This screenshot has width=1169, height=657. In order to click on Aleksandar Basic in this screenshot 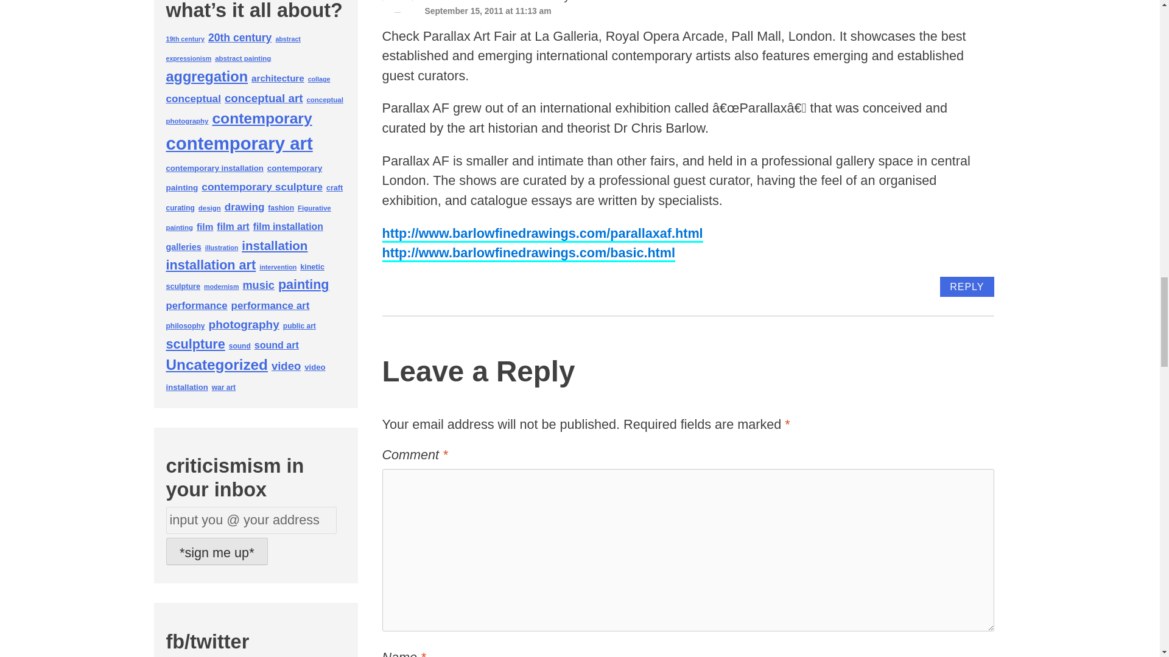, I will do `click(486, 1)`.